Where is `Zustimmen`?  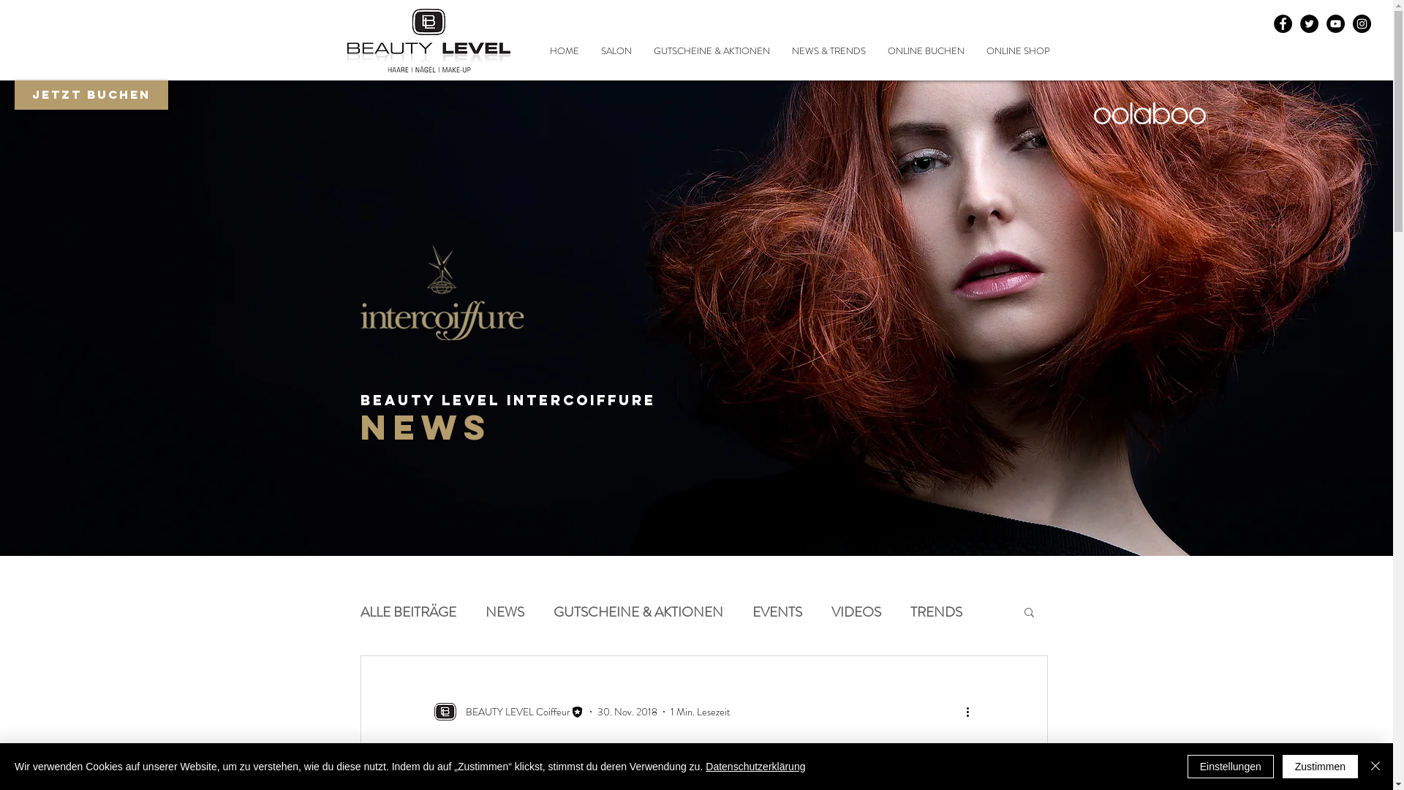
Zustimmen is located at coordinates (1321, 767).